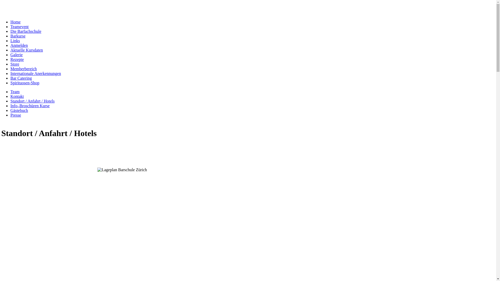 The height and width of the screenshot is (281, 500). Describe the element at coordinates (26, 31) in the screenshot. I see `Die Barfachschule` at that location.